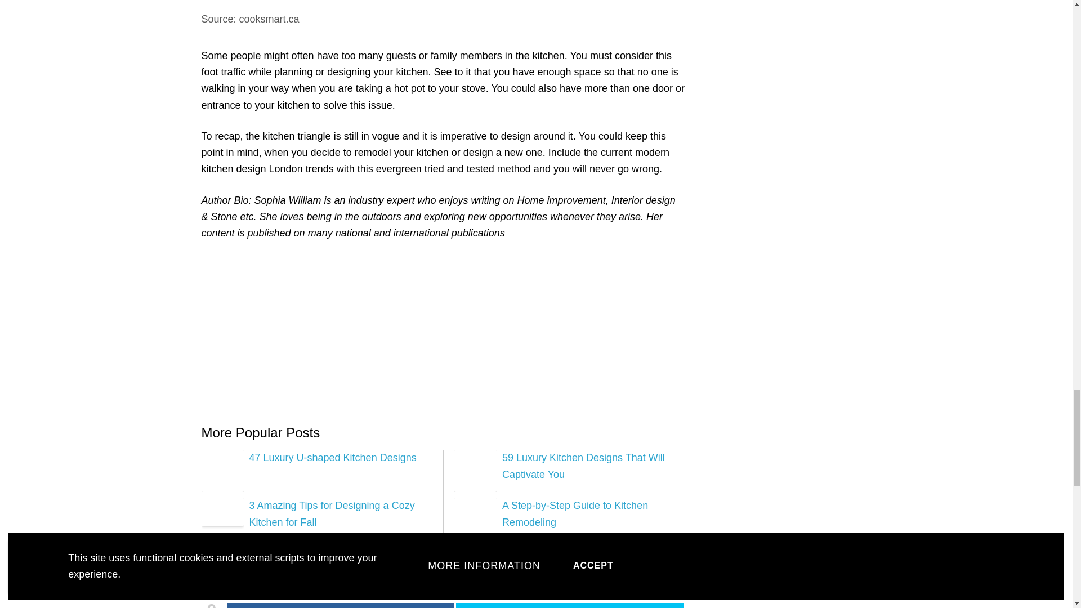 This screenshot has height=608, width=1081. Describe the element at coordinates (340, 606) in the screenshot. I see `Share` at that location.